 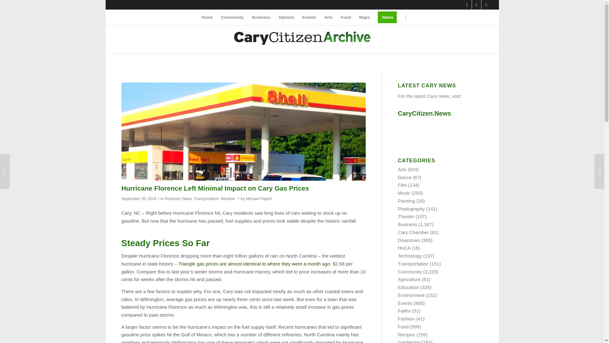 What do you see at coordinates (232, 17) in the screenshot?
I see `Community` at bounding box center [232, 17].